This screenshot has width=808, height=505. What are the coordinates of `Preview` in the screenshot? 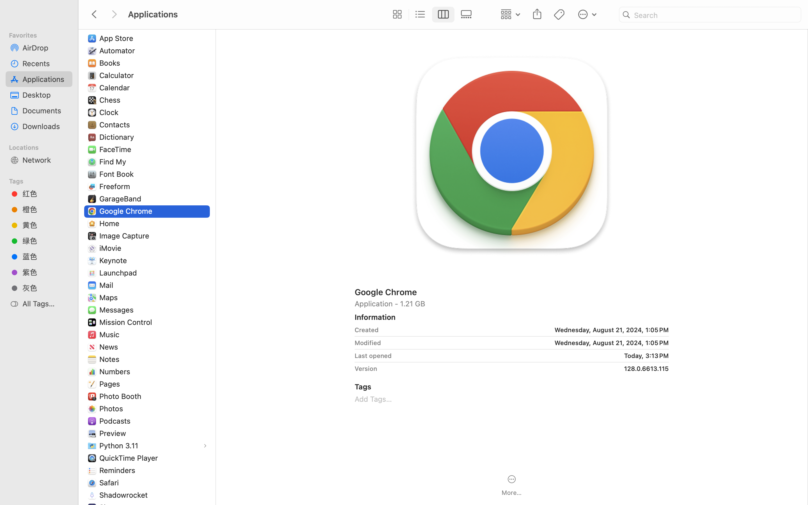 It's located at (114, 433).